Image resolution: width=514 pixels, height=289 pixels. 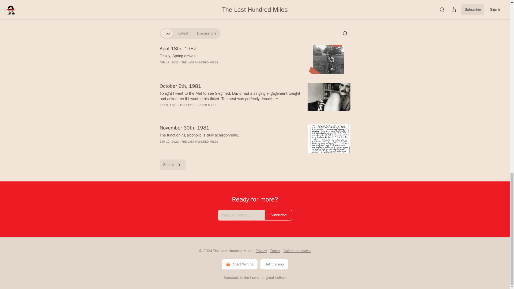 I want to click on Latest, so click(x=183, y=33).